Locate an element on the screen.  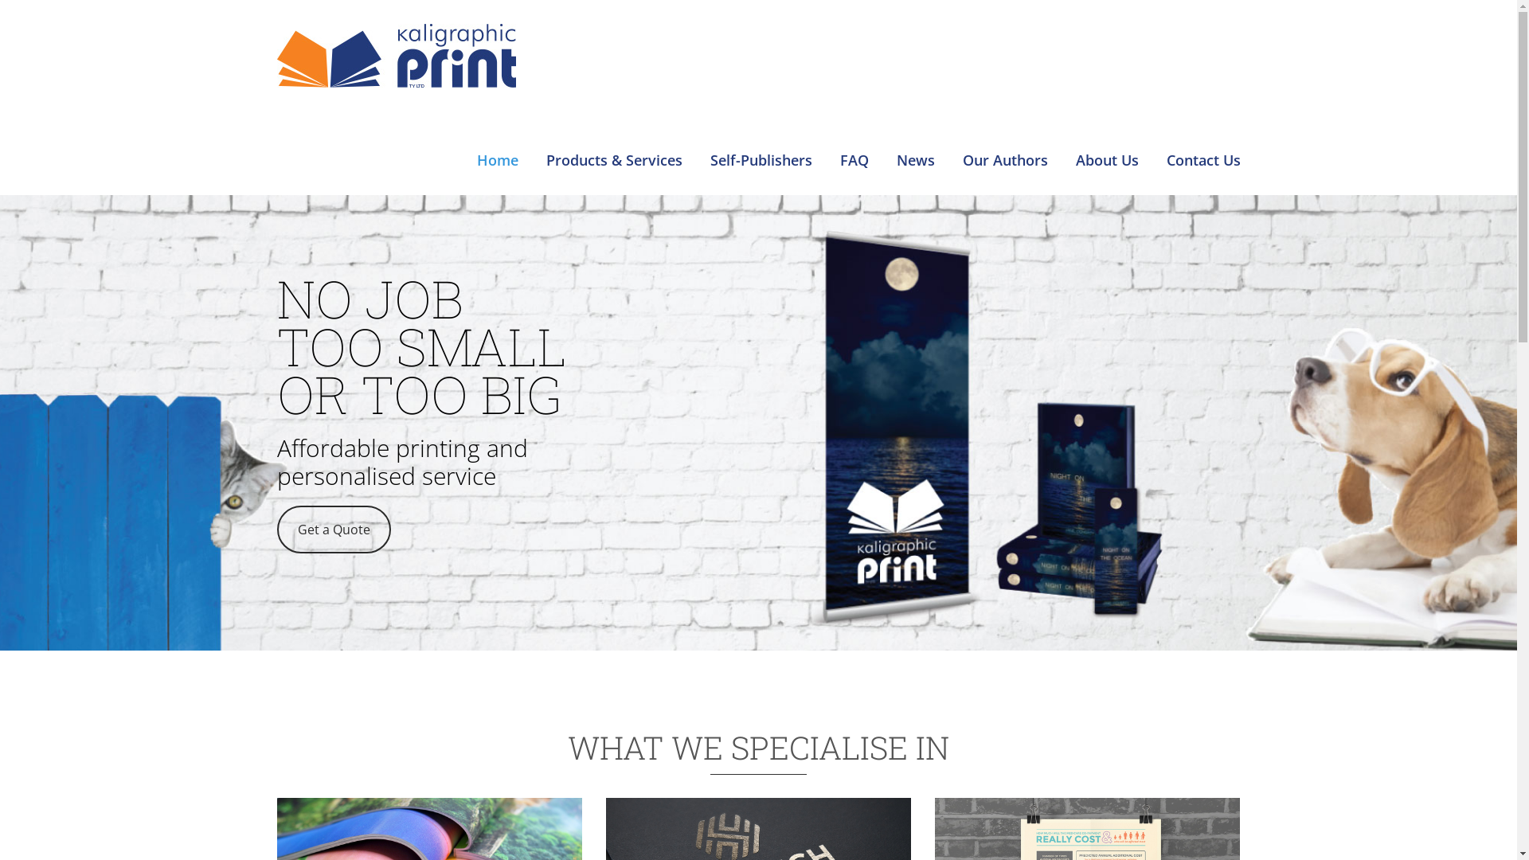
Our Authors is located at coordinates (1005, 132).